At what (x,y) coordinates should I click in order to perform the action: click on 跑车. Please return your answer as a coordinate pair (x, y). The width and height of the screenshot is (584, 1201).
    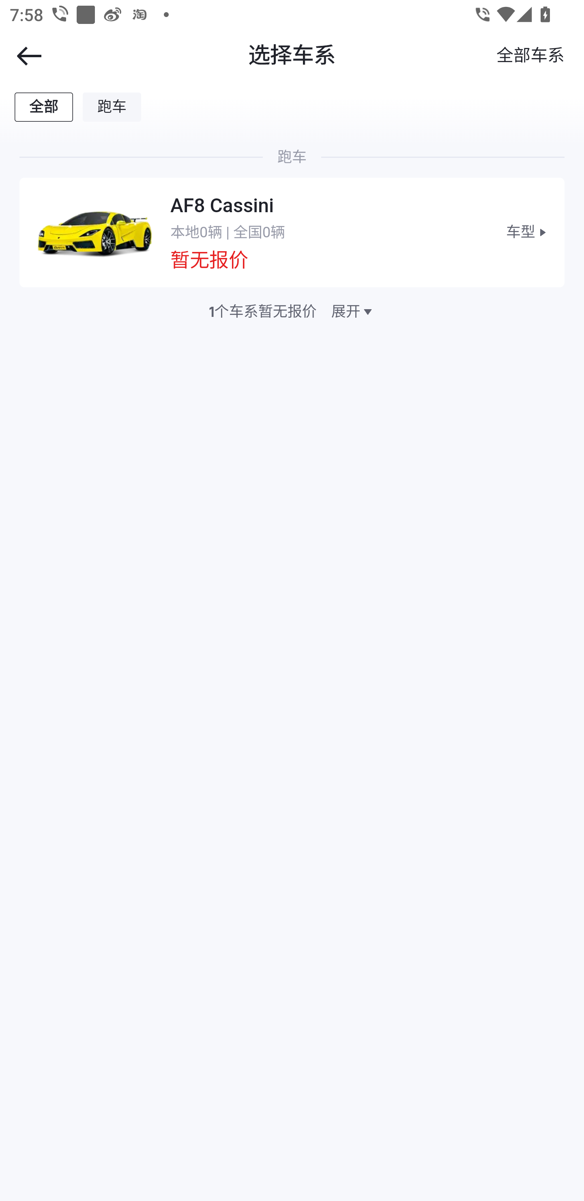
    Looking at the image, I should click on (113, 106).